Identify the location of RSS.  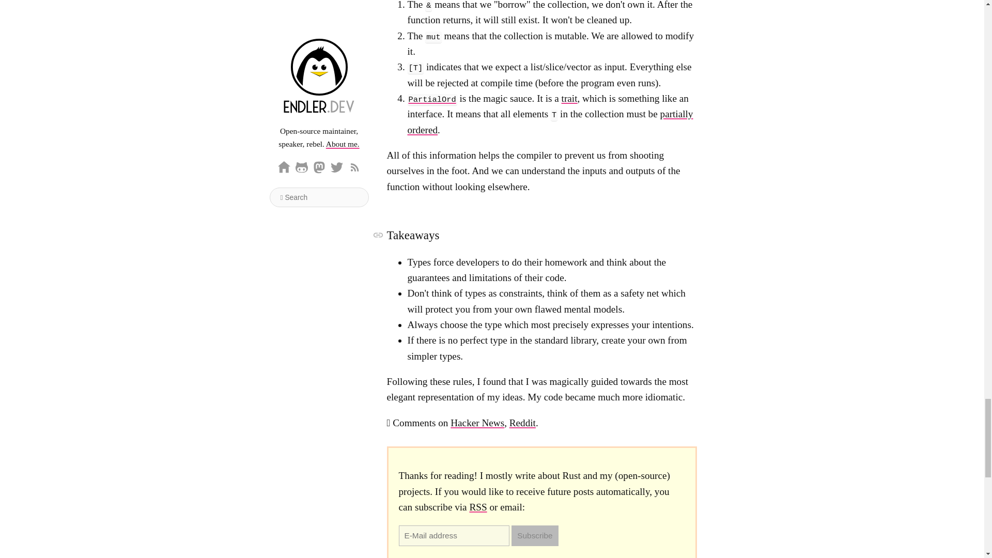
(478, 507).